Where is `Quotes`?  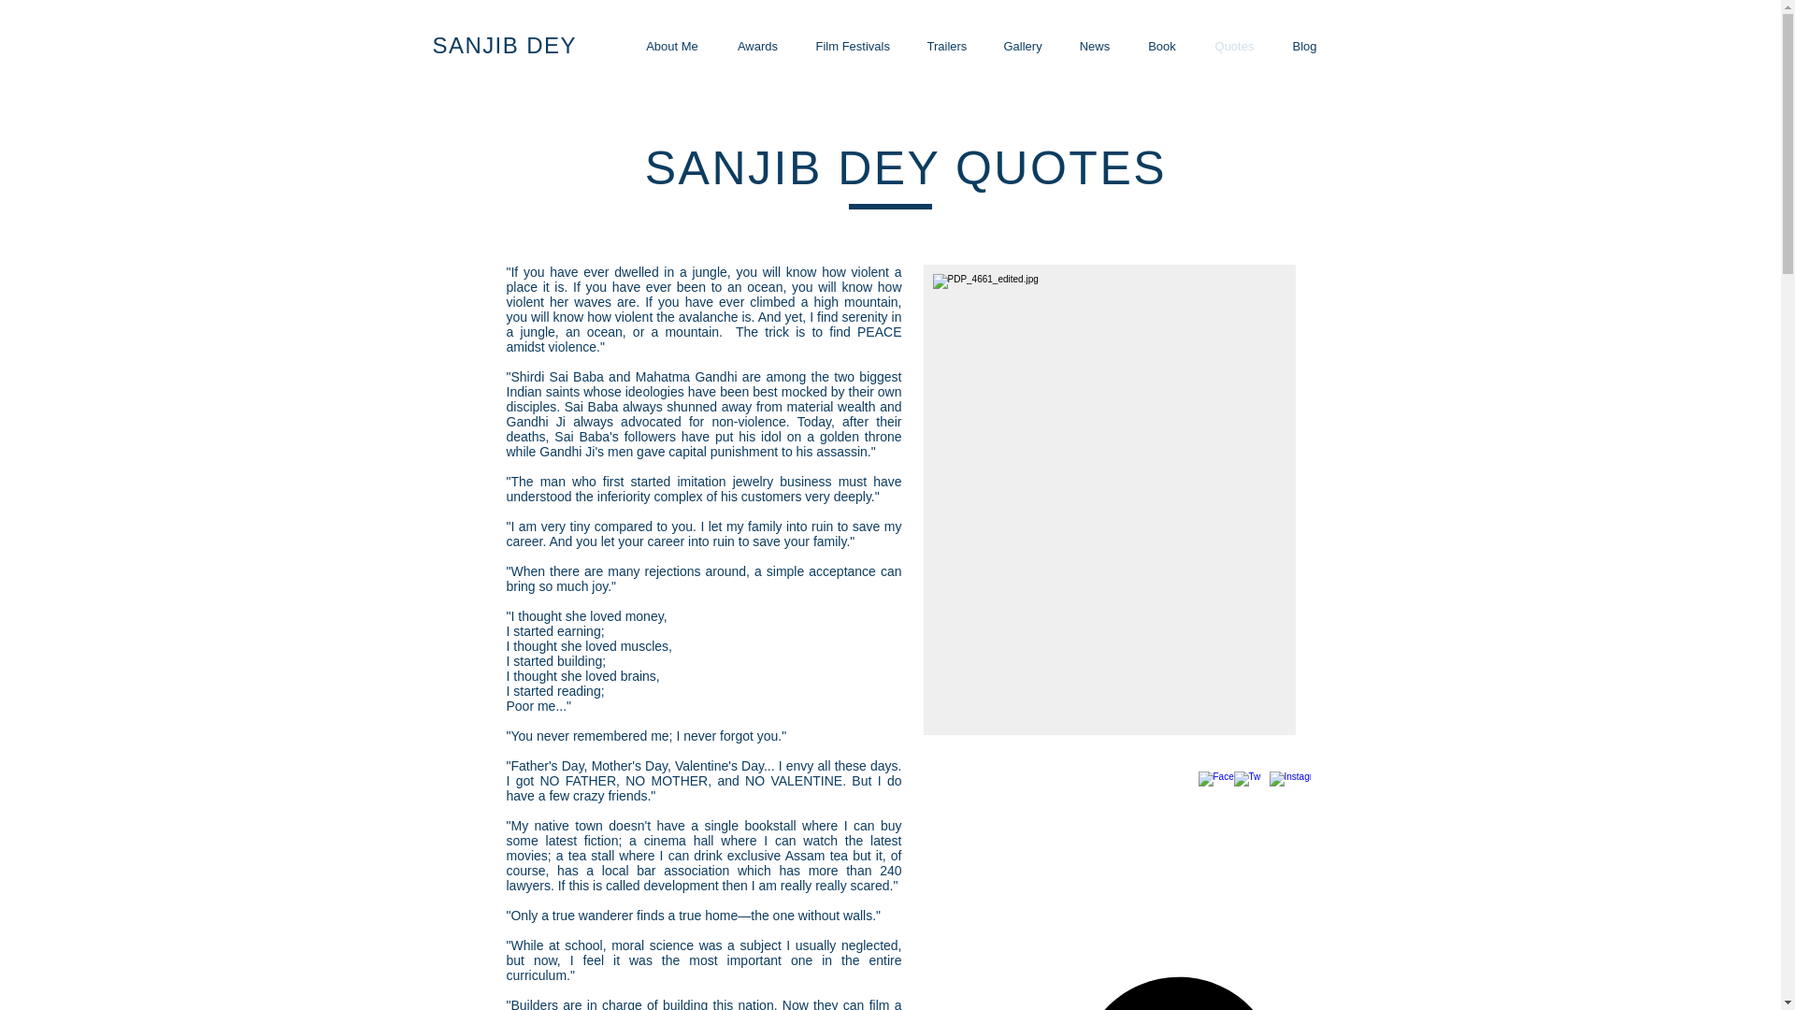
Quotes is located at coordinates (1234, 45).